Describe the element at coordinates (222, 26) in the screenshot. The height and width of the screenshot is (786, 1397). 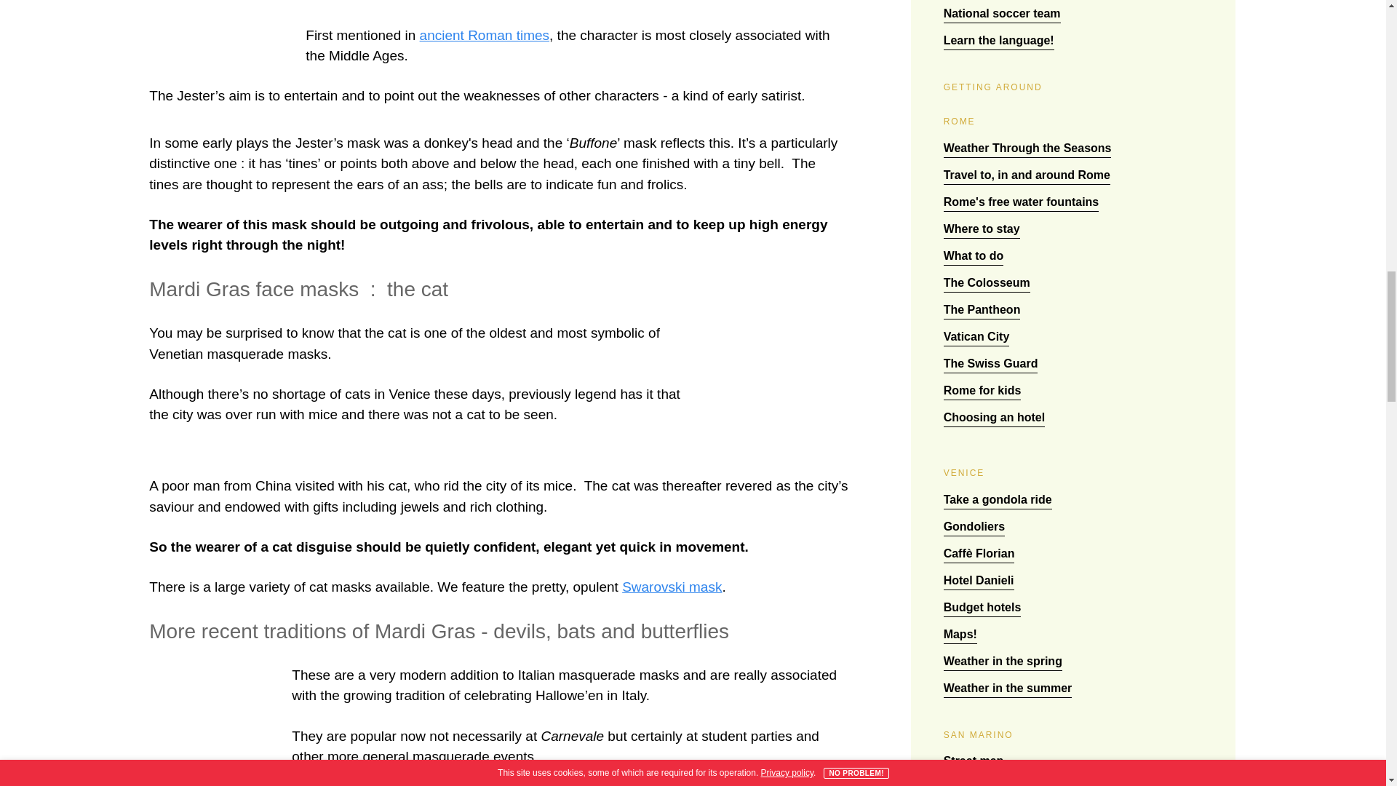
I see `Mardi Gras face mask The Jester` at that location.